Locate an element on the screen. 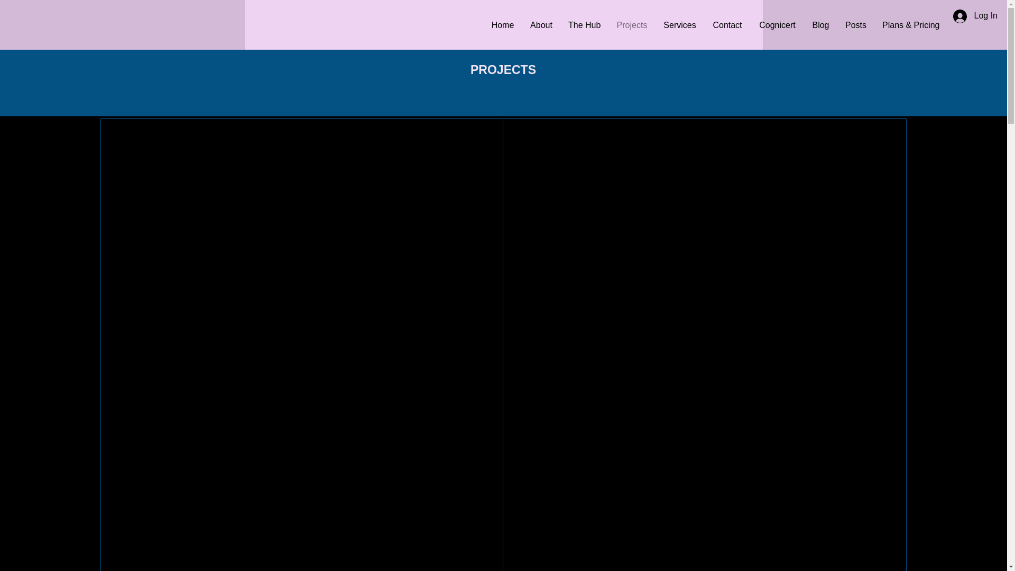 The width and height of the screenshot is (1015, 571). Services is located at coordinates (680, 25).